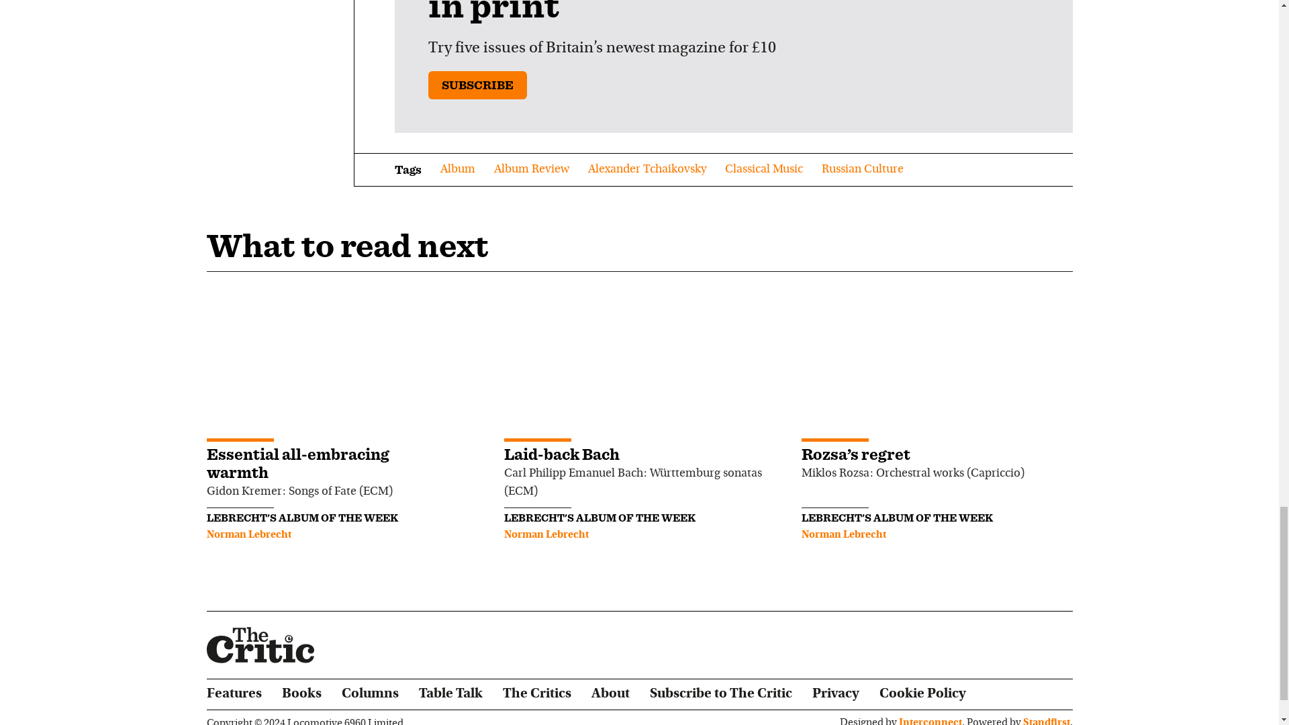 Image resolution: width=1289 pixels, height=725 pixels. I want to click on Russian Culture, so click(862, 169).